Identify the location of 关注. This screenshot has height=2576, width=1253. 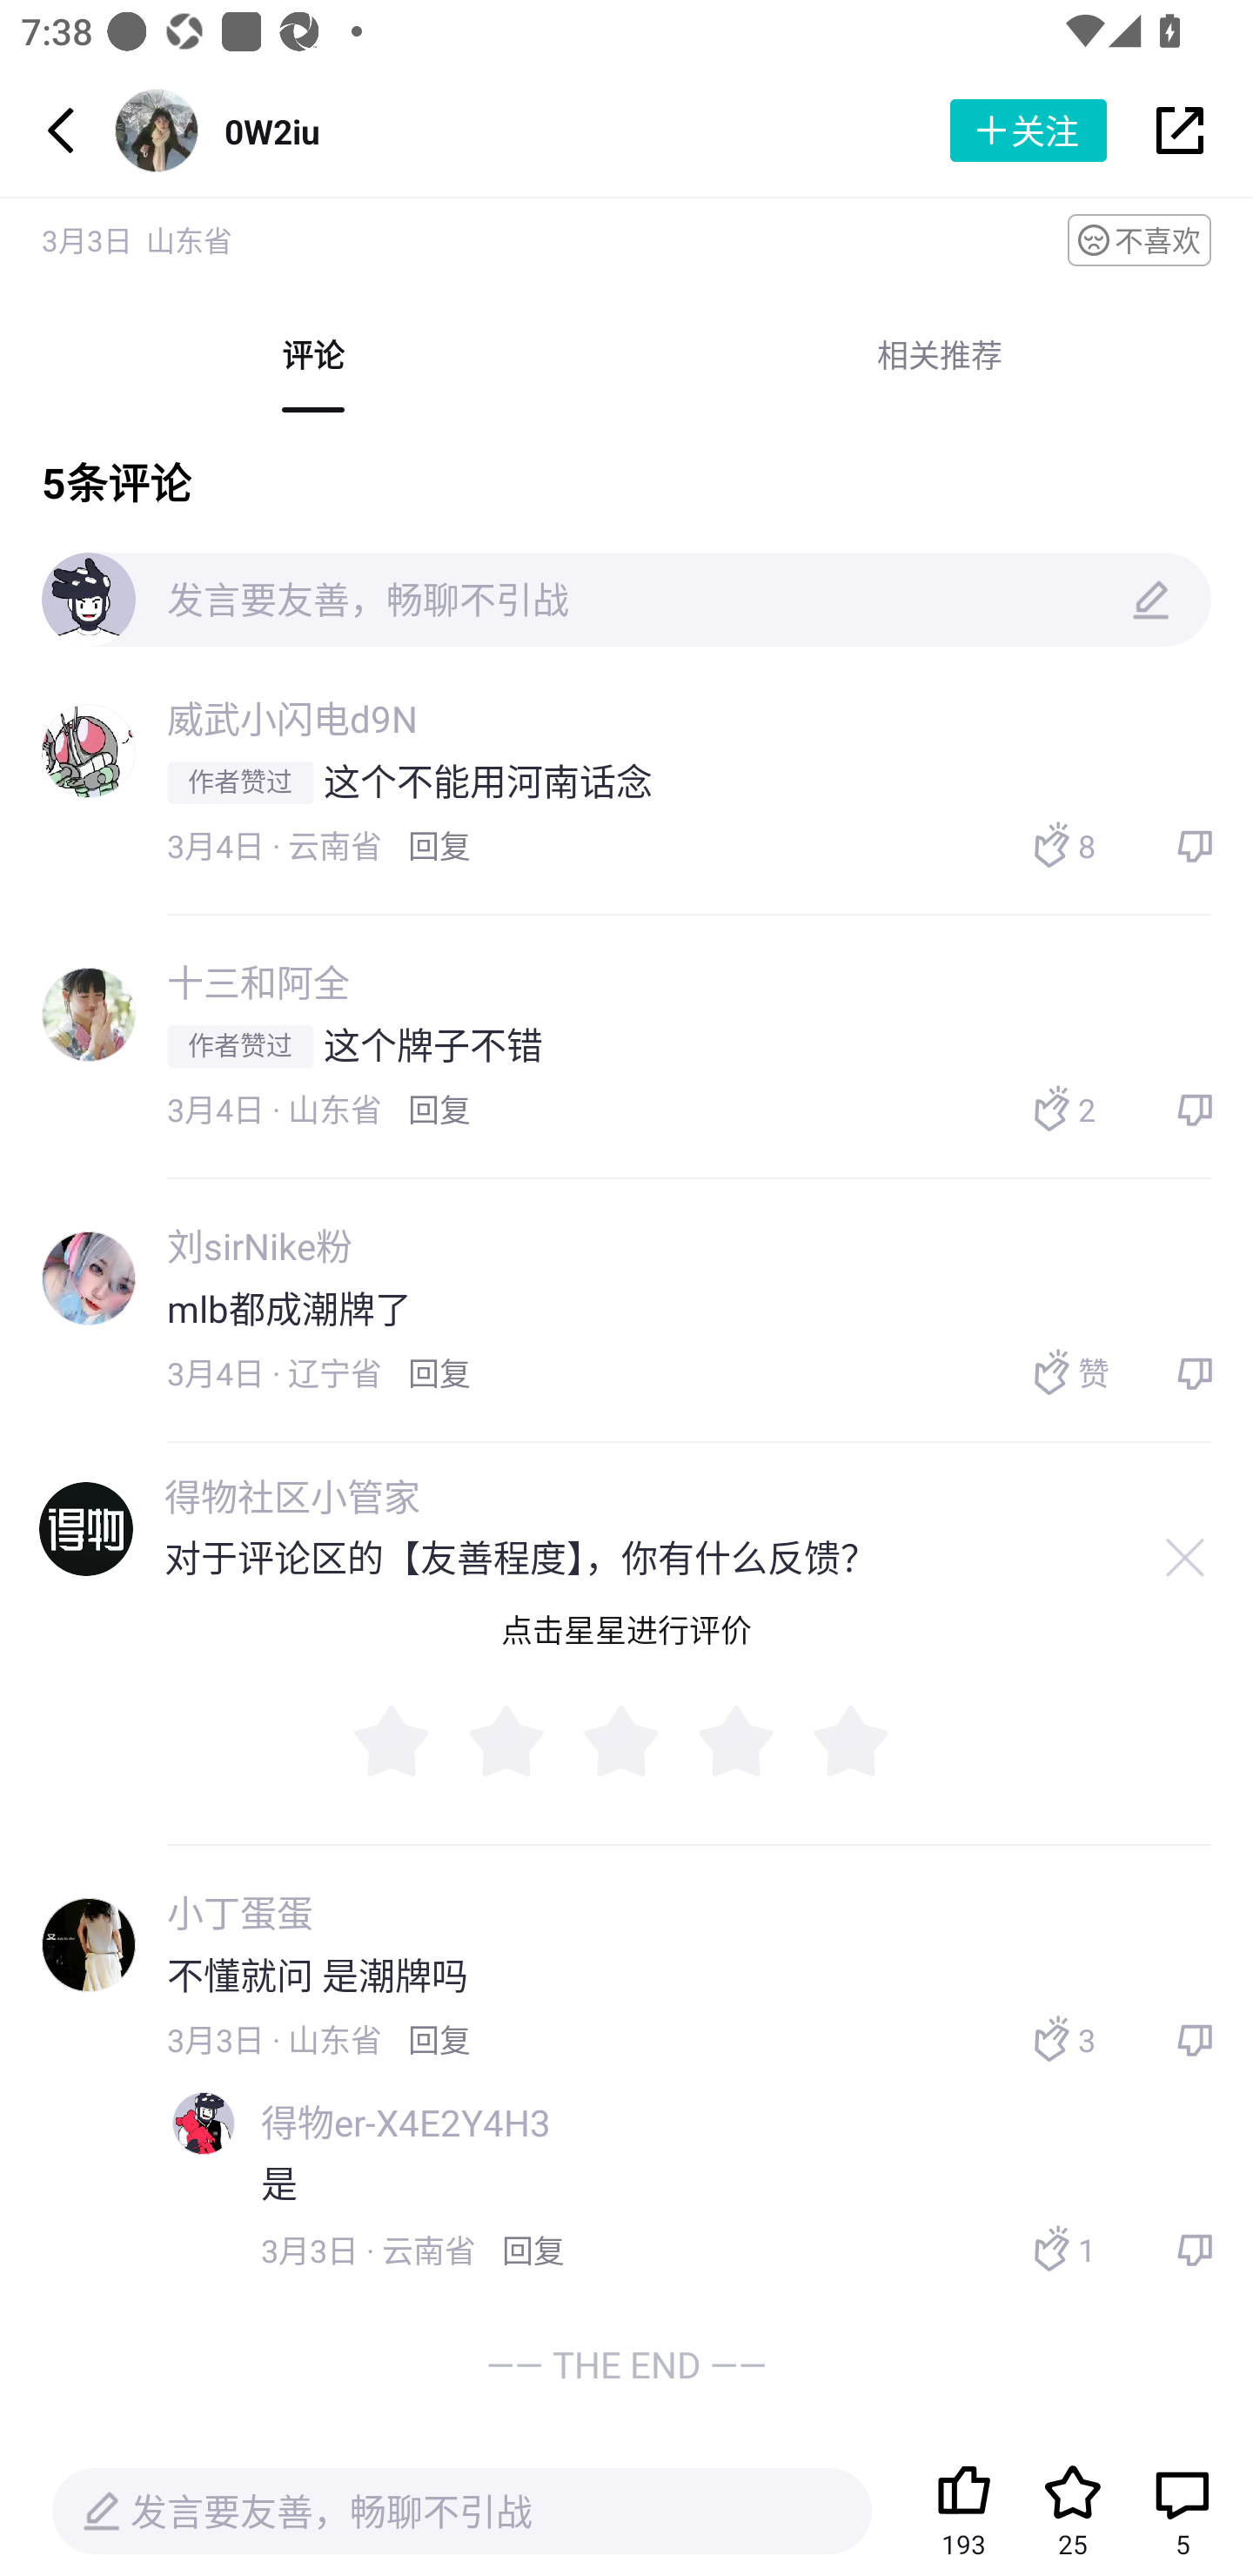
(1028, 131).